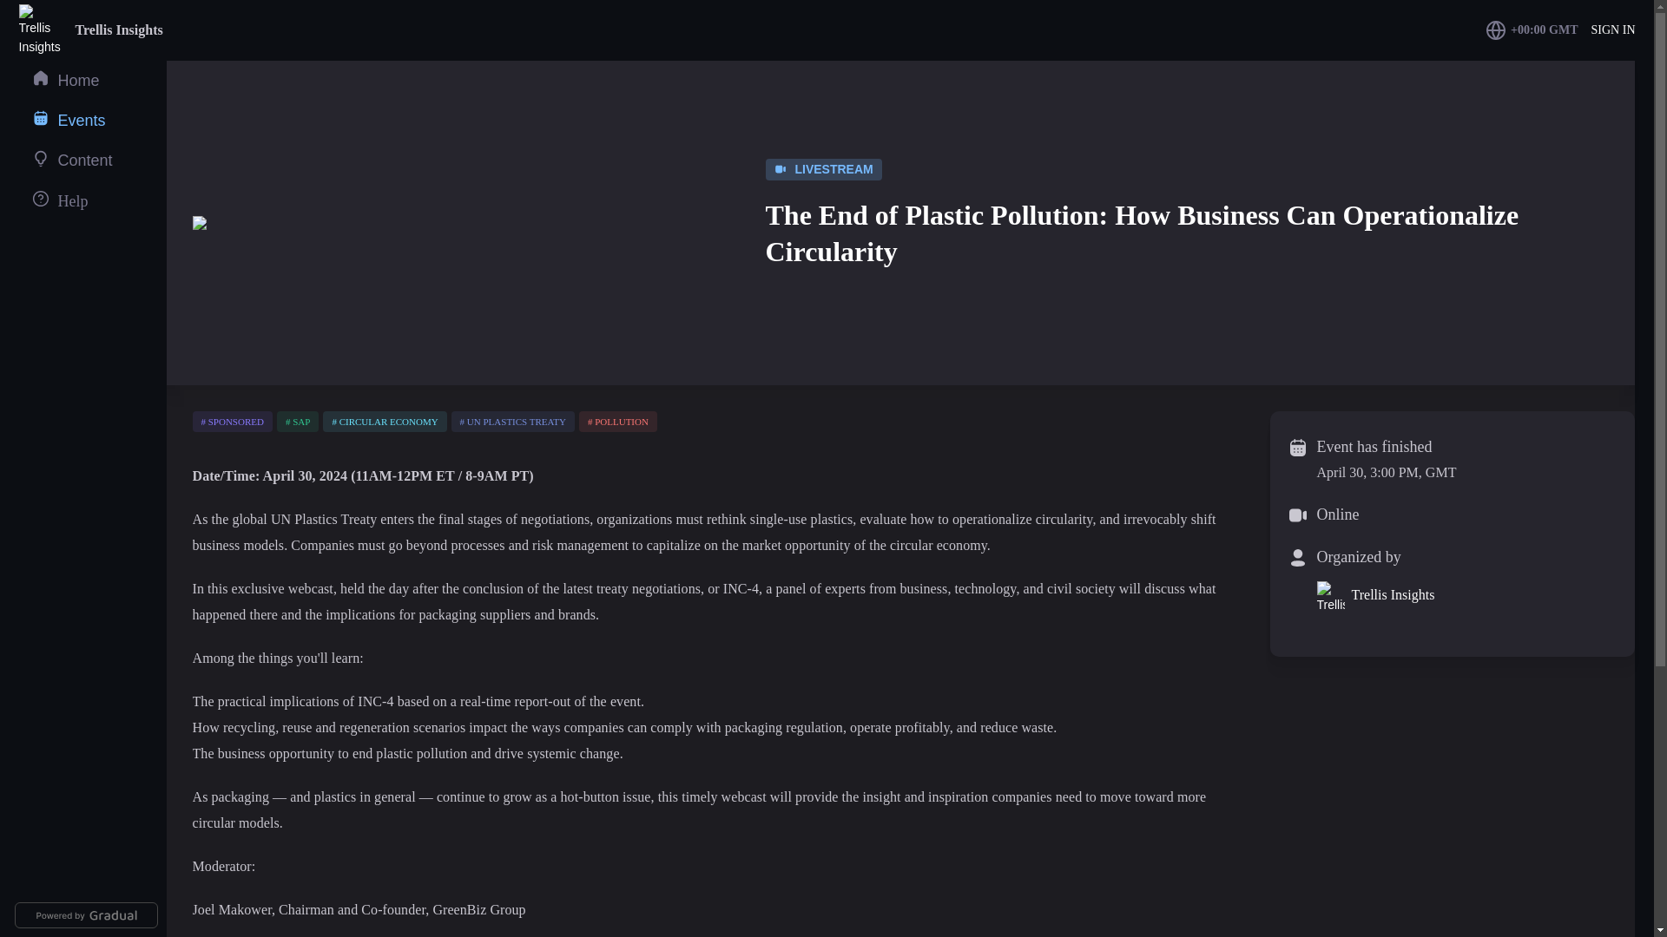  I want to click on Home, so click(64, 80).